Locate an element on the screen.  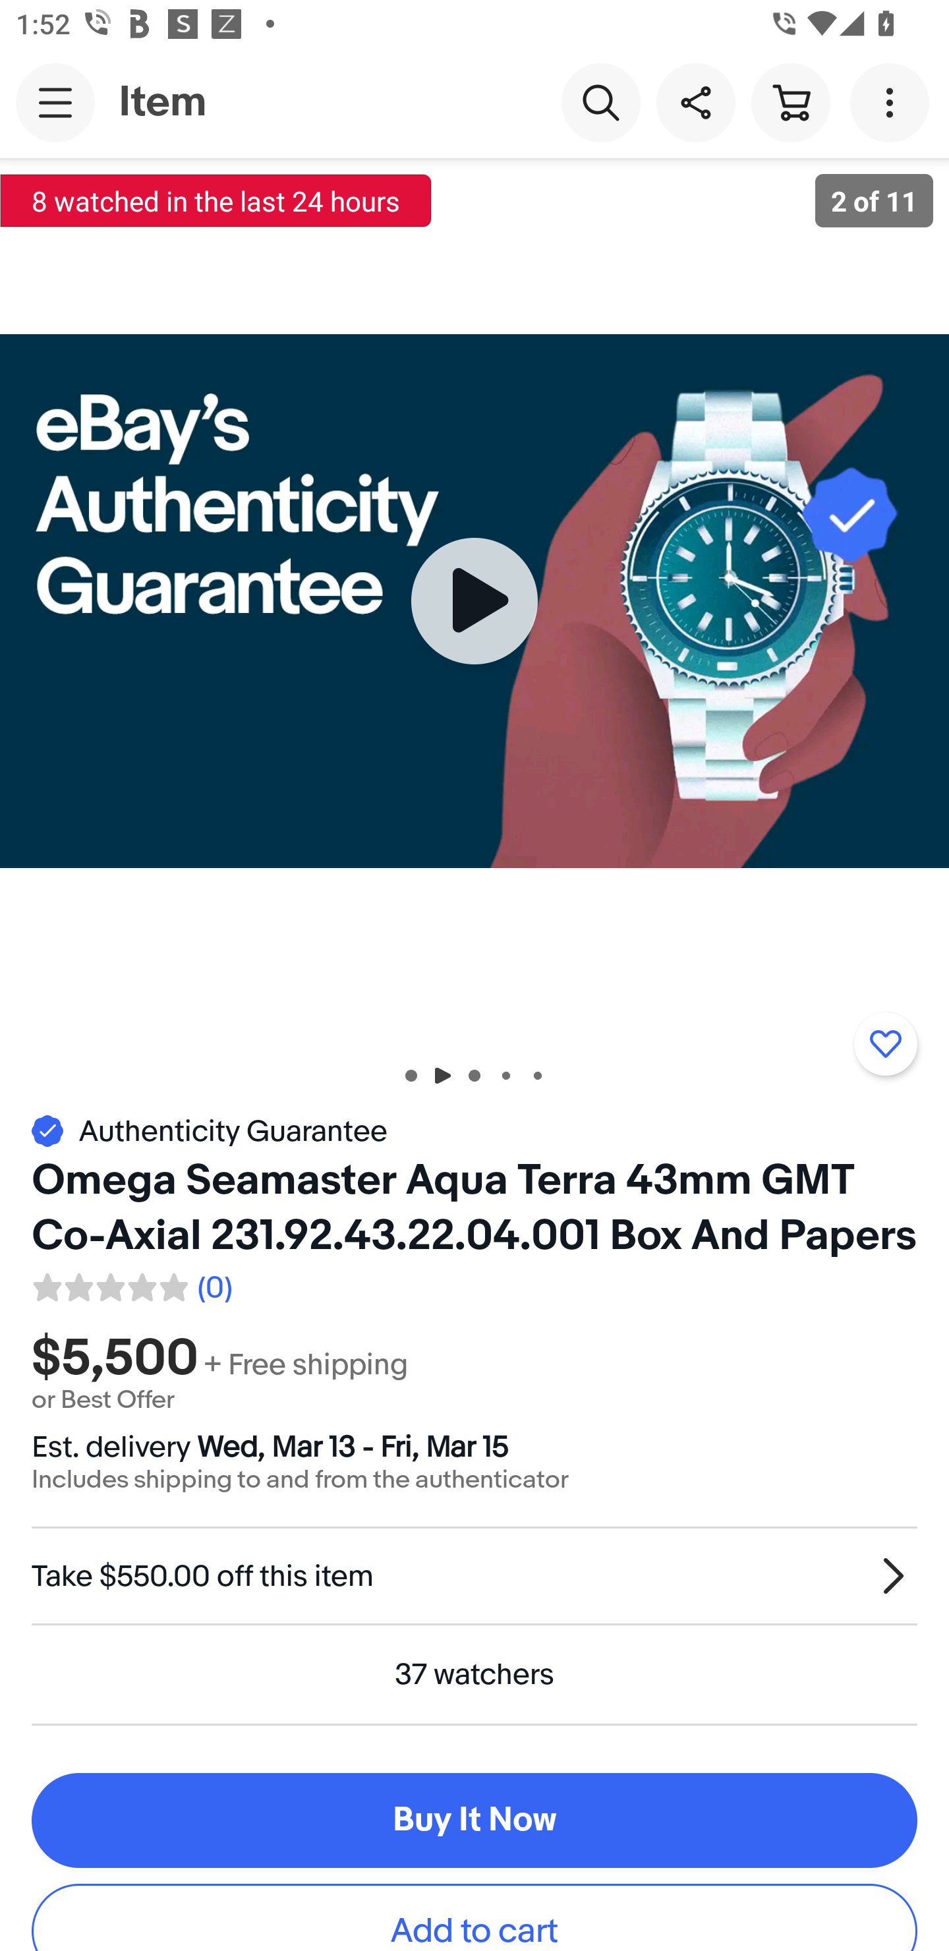
Cart button shopping cart is located at coordinates (790, 102).